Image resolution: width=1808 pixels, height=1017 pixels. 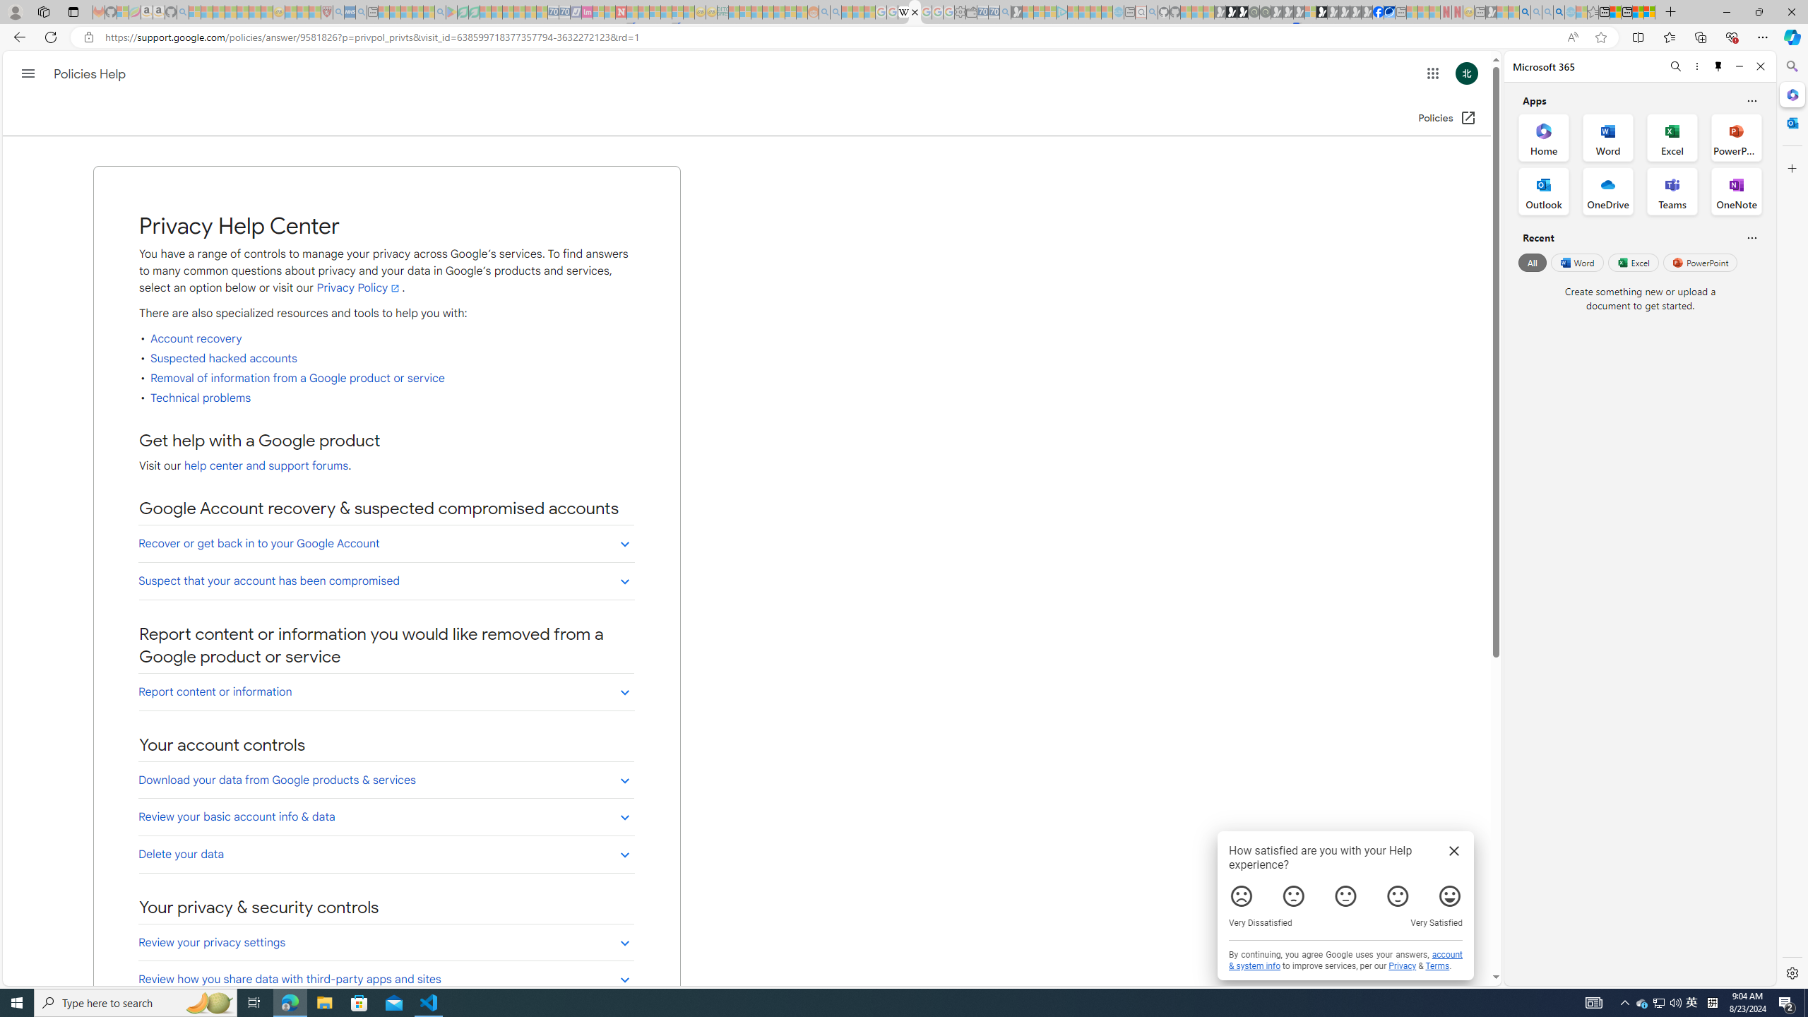 I want to click on Close Microsoft 365 pane, so click(x=1791, y=95).